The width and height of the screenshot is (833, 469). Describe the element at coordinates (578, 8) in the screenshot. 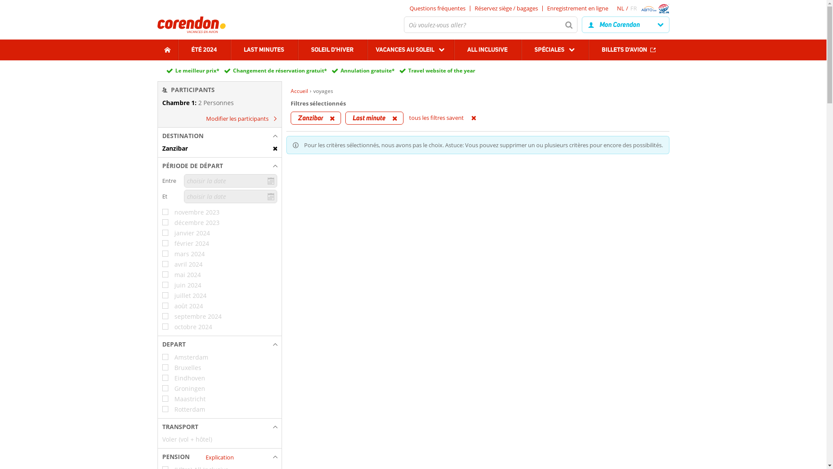

I see `Enregistrement en ligne` at that location.